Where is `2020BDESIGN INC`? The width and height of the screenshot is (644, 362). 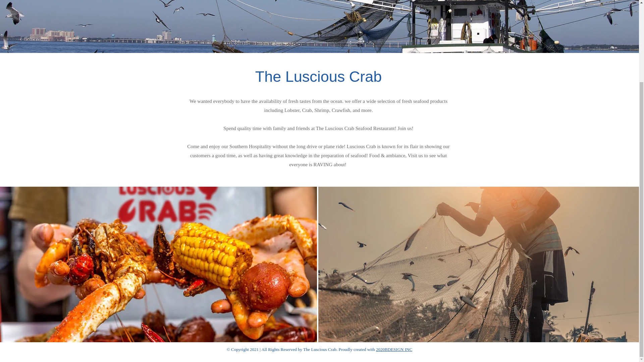
2020BDESIGN INC is located at coordinates (394, 349).